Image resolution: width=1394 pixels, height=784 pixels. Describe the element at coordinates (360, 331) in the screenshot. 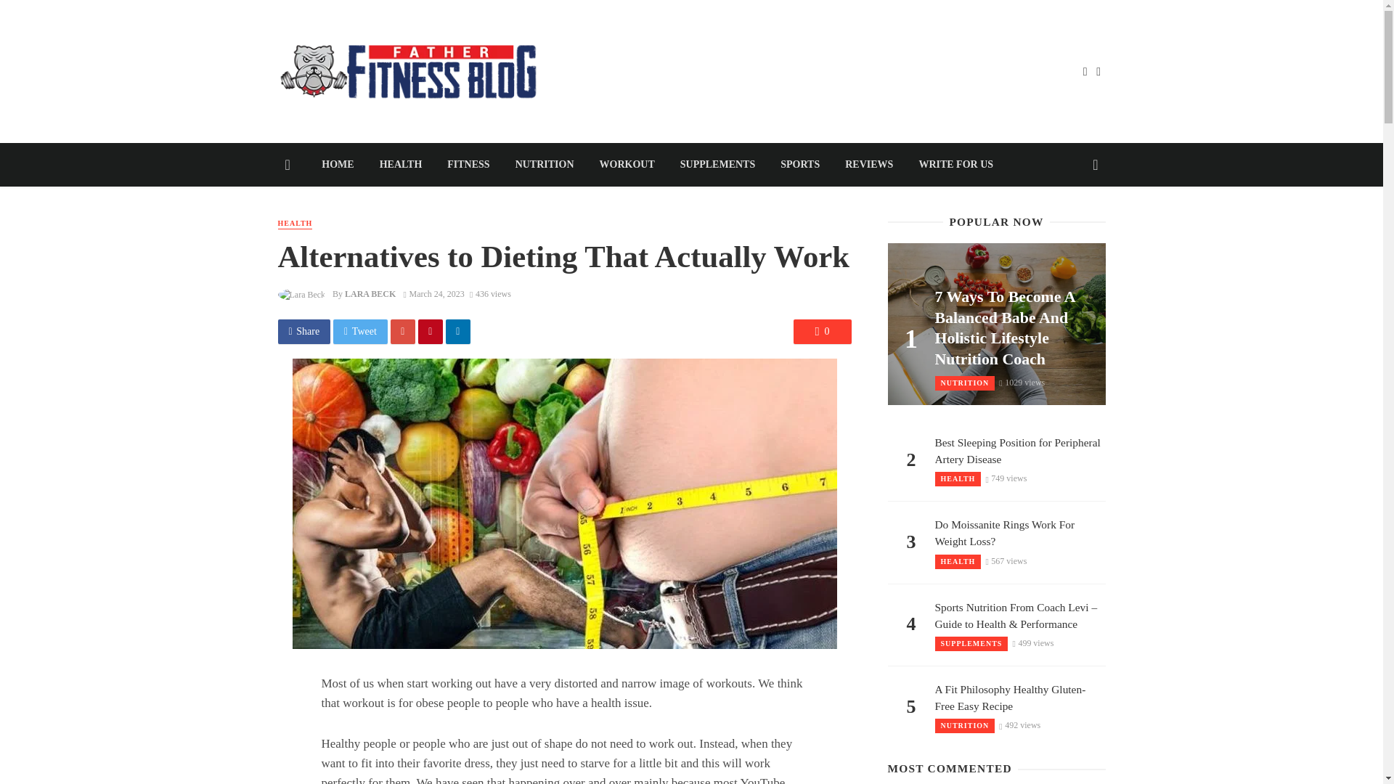

I see `Share on Twitter` at that location.